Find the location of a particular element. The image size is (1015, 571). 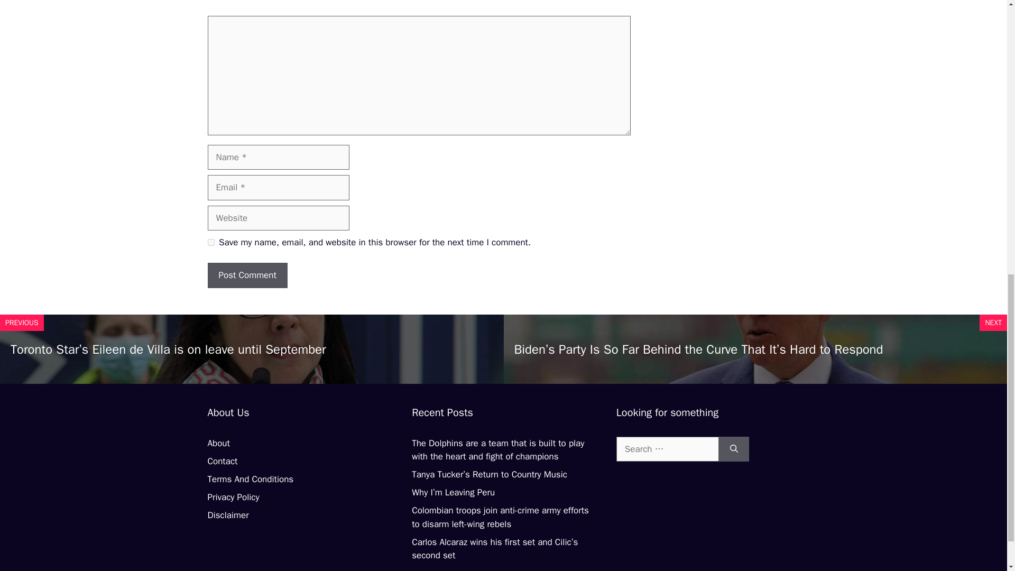

yes is located at coordinates (210, 242).